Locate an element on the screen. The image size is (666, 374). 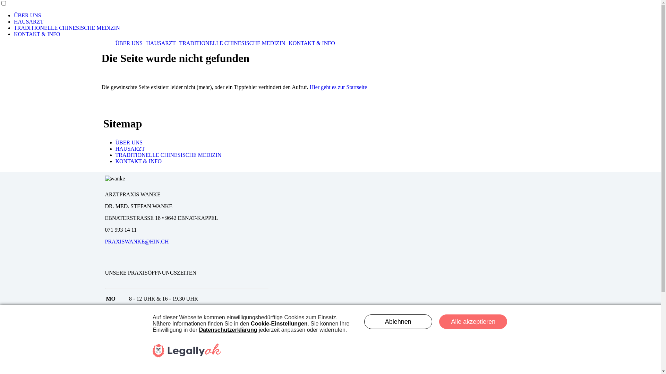
KONTAKT & INFO is located at coordinates (37, 34).